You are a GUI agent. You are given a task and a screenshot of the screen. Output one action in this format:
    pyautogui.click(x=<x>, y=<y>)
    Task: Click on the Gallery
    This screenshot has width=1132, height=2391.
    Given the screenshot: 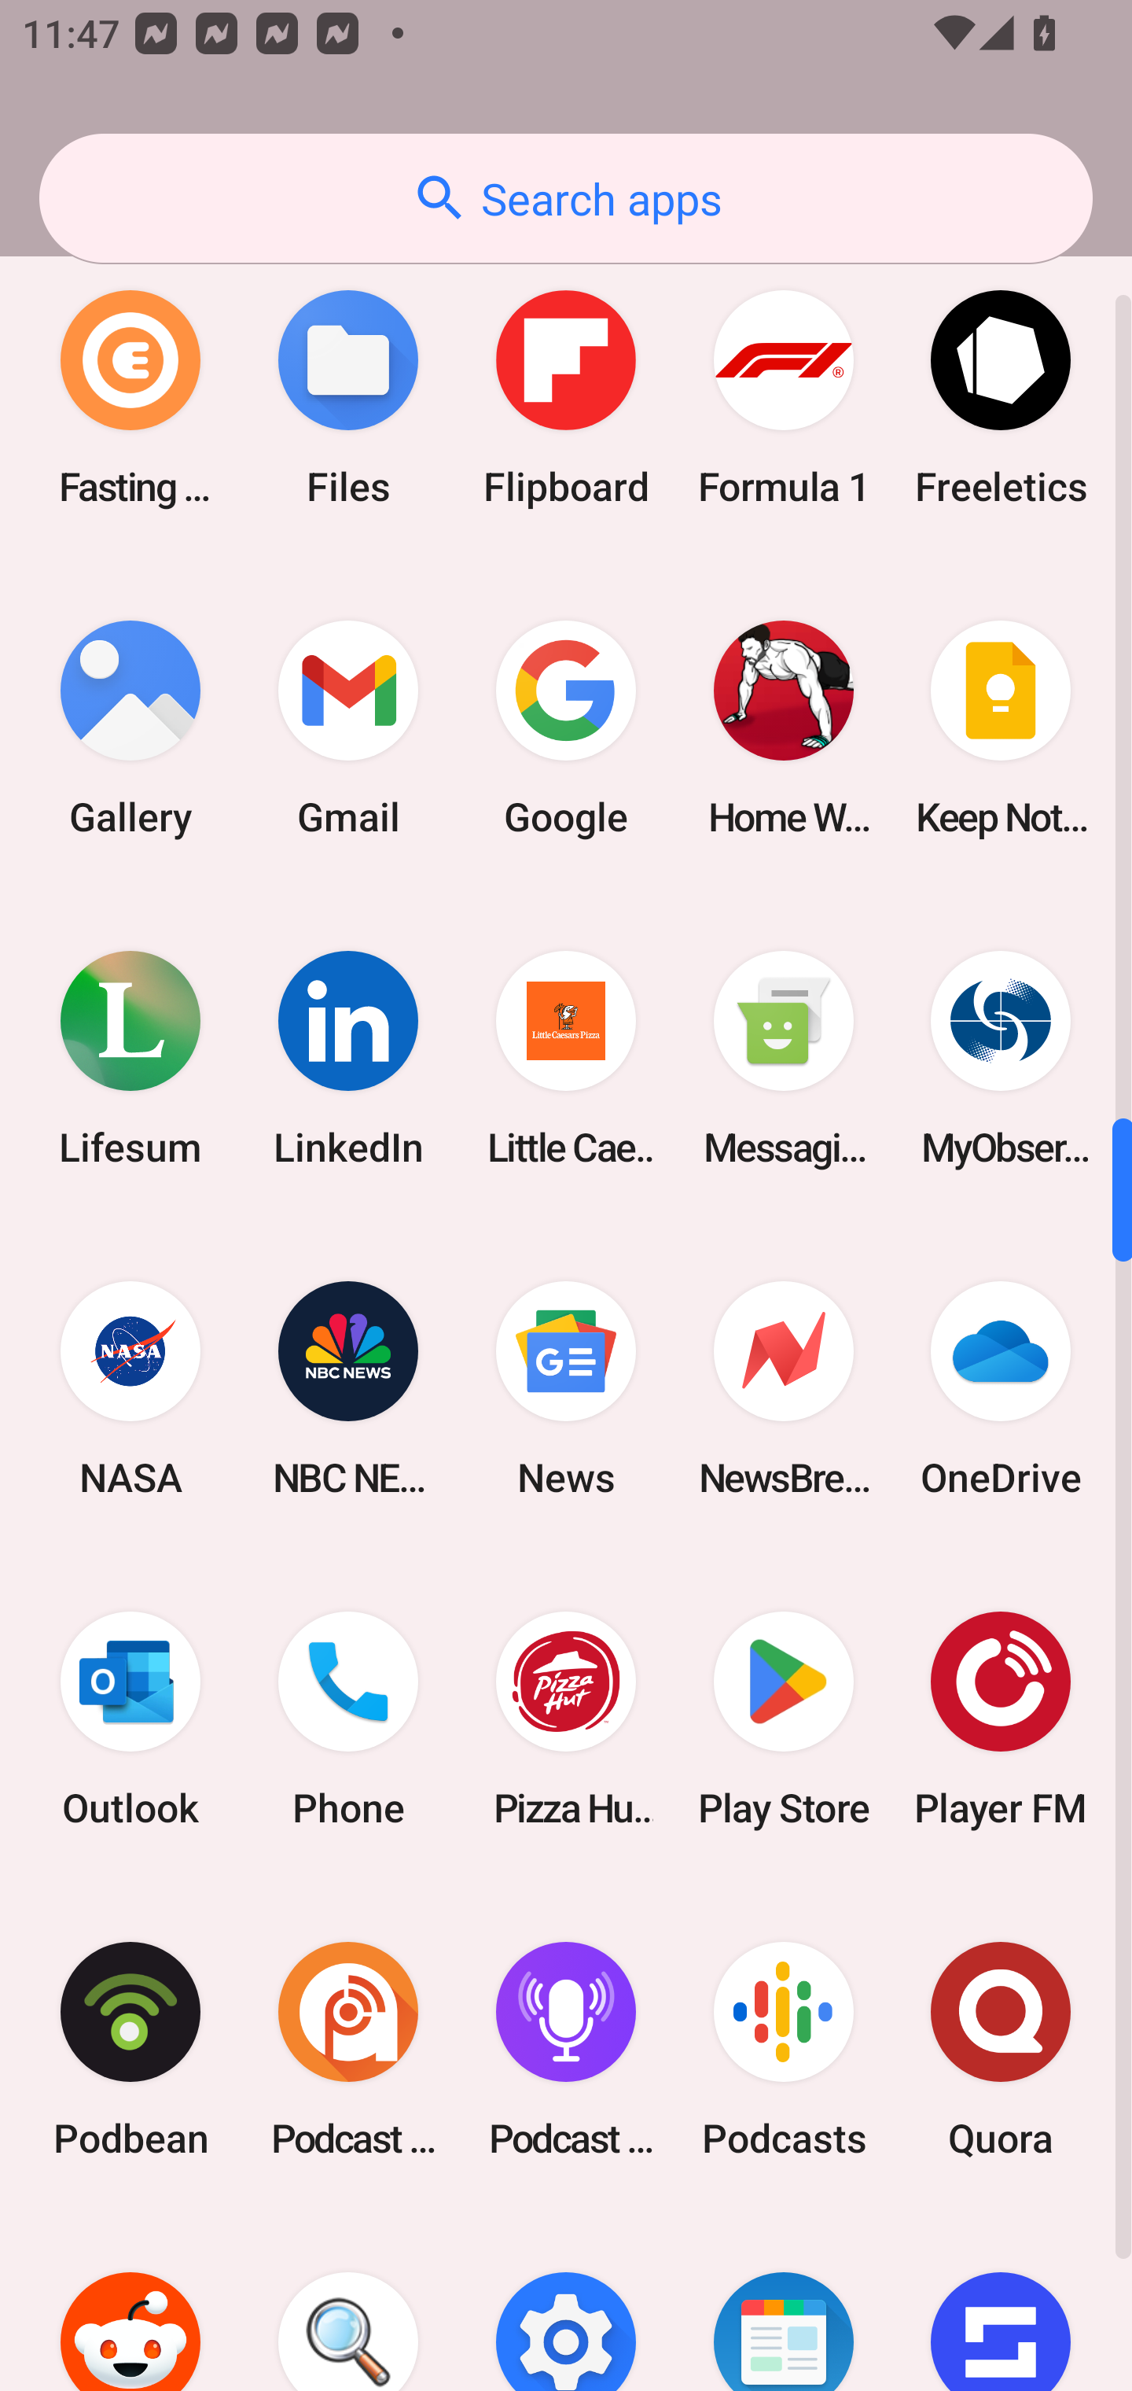 What is the action you would take?
    pyautogui.click(x=130, y=728)
    